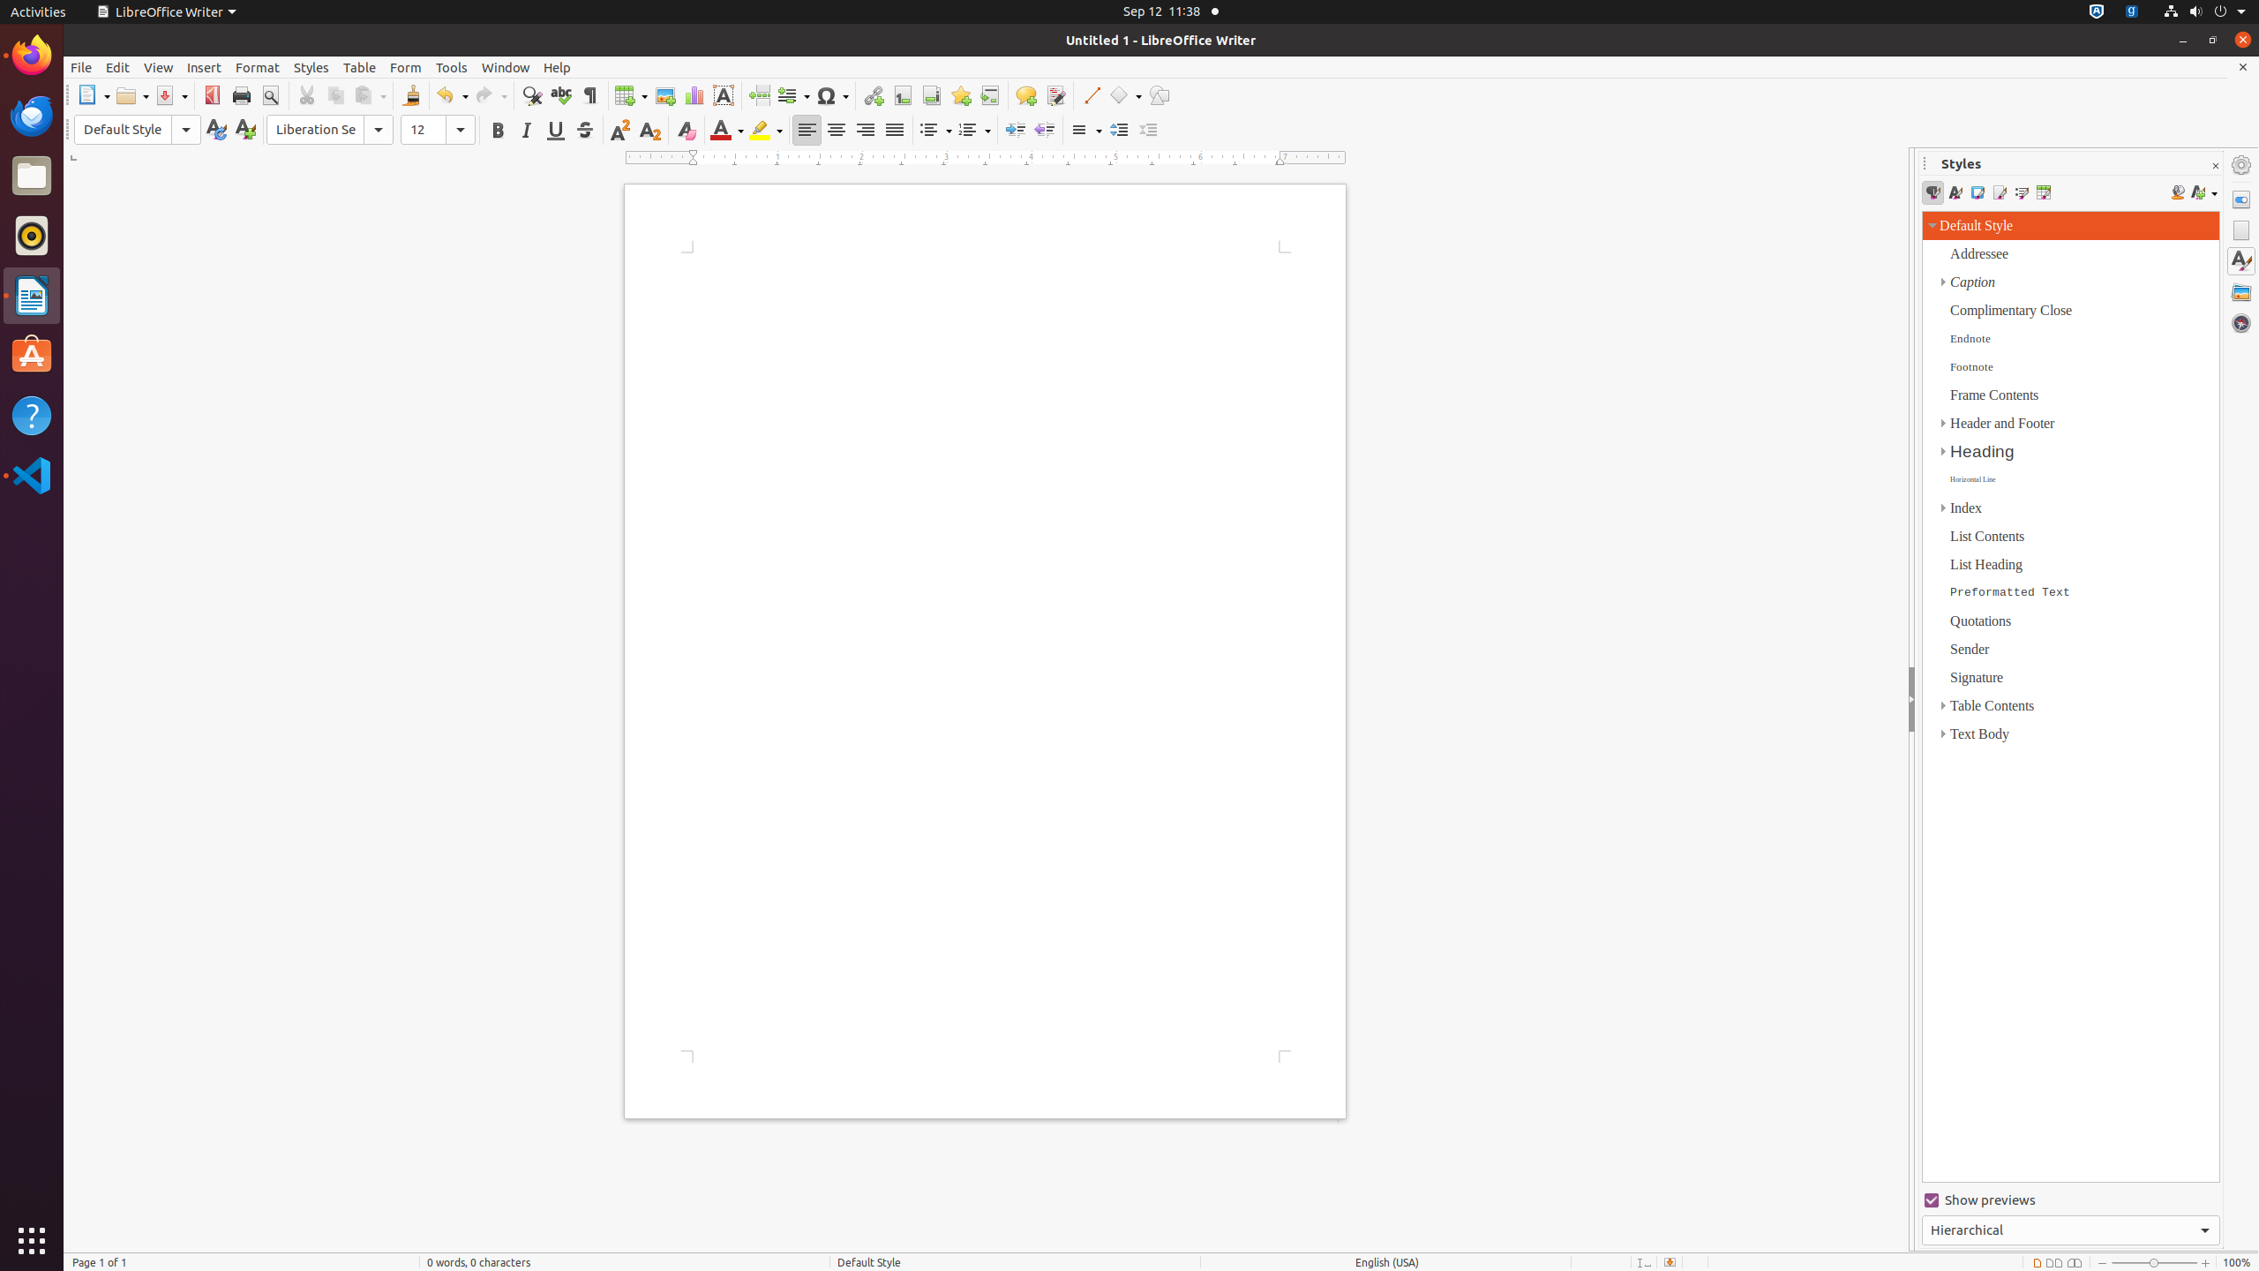 This screenshot has width=2259, height=1271. What do you see at coordinates (694, 95) in the screenshot?
I see `Chart` at bounding box center [694, 95].